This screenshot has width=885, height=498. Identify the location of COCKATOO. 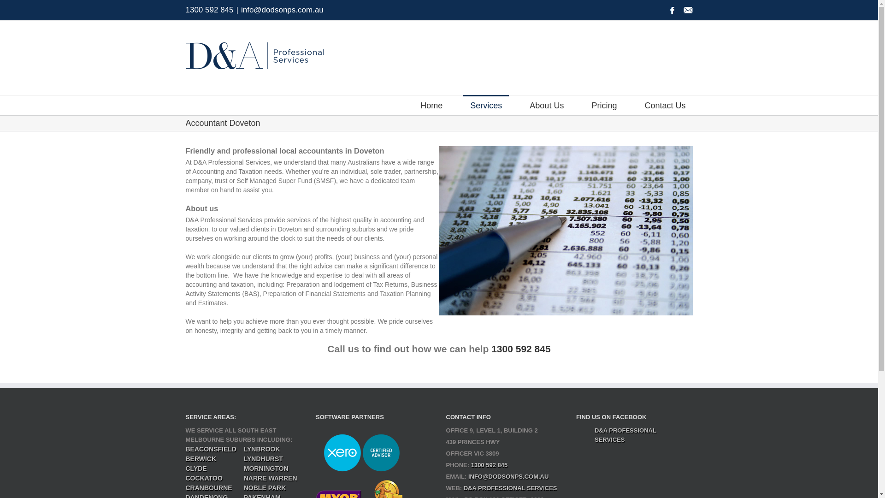
(204, 478).